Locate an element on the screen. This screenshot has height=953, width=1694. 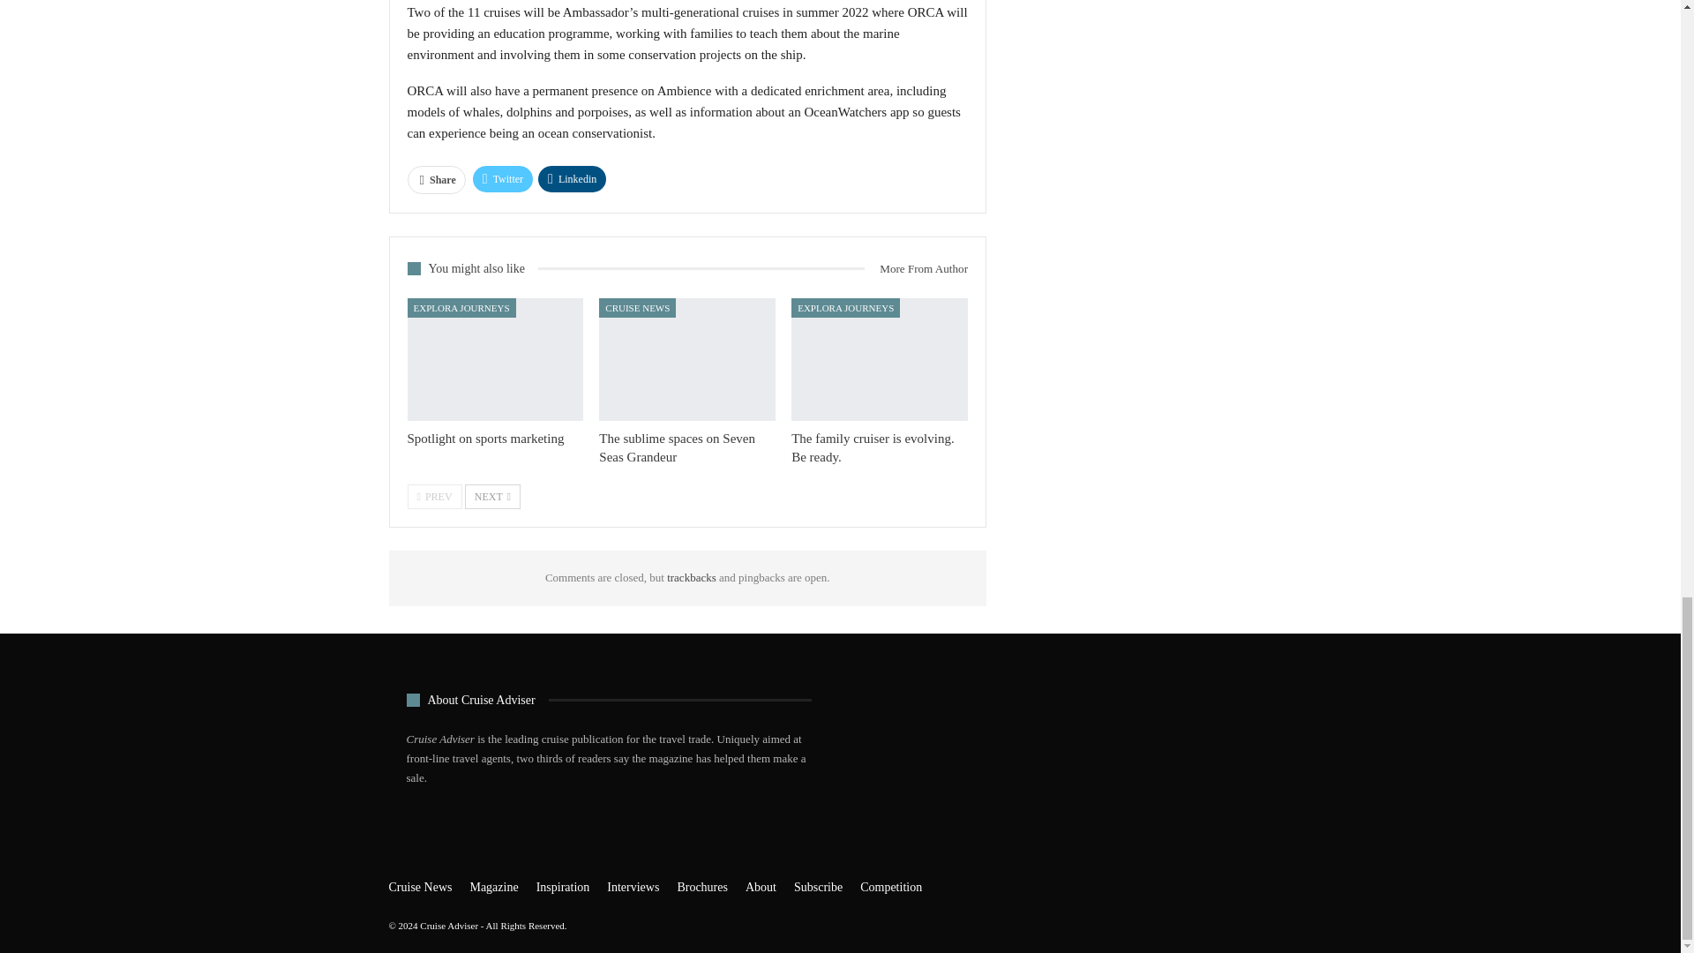
You might also like is located at coordinates (473, 267).